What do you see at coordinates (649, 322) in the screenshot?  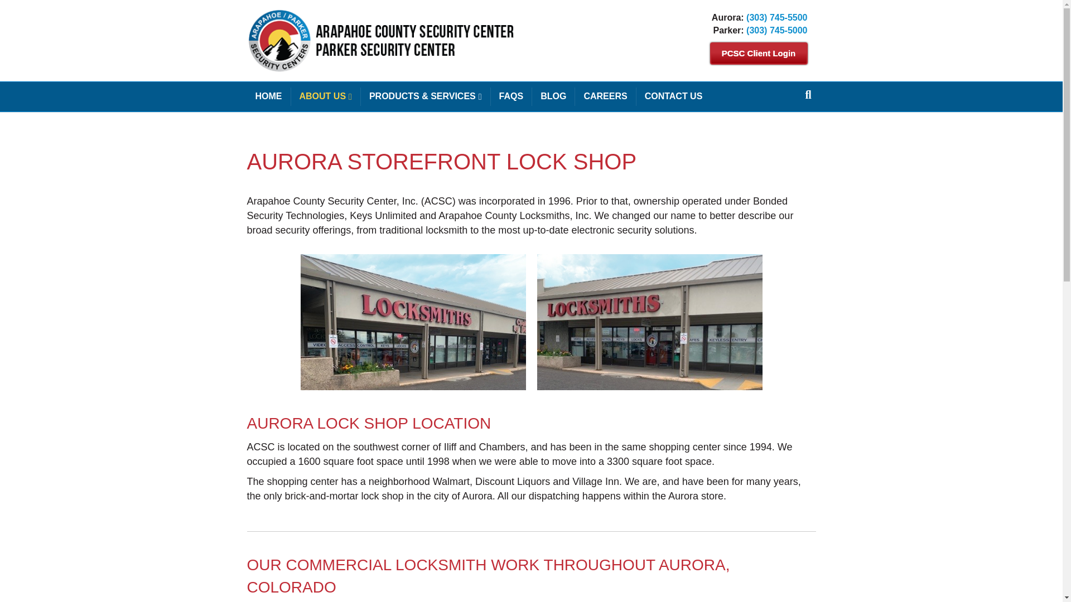 I see `Arapahoe County Security Center Lock Shop-2` at bounding box center [649, 322].